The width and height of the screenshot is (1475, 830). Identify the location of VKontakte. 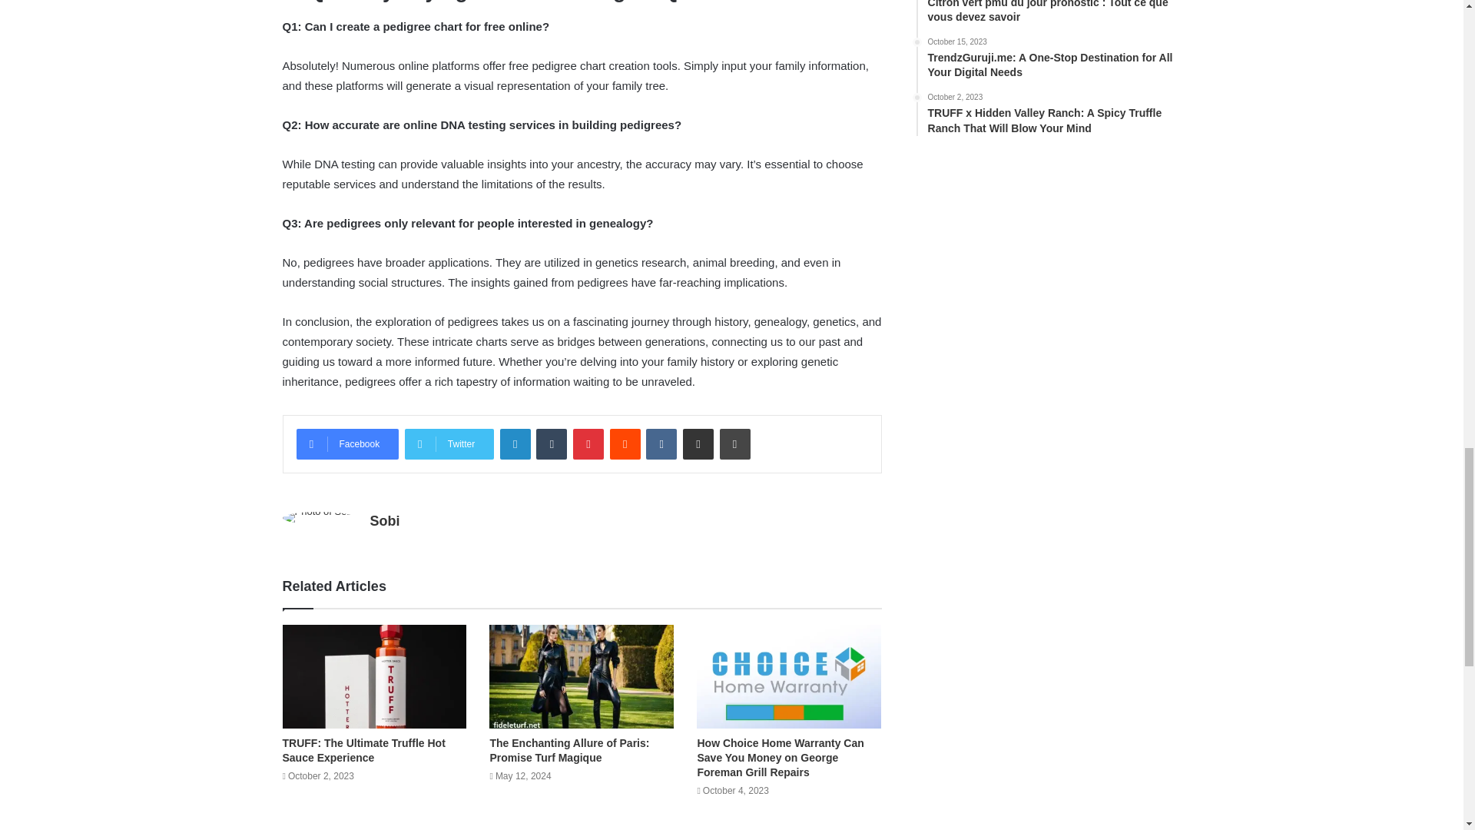
(661, 444).